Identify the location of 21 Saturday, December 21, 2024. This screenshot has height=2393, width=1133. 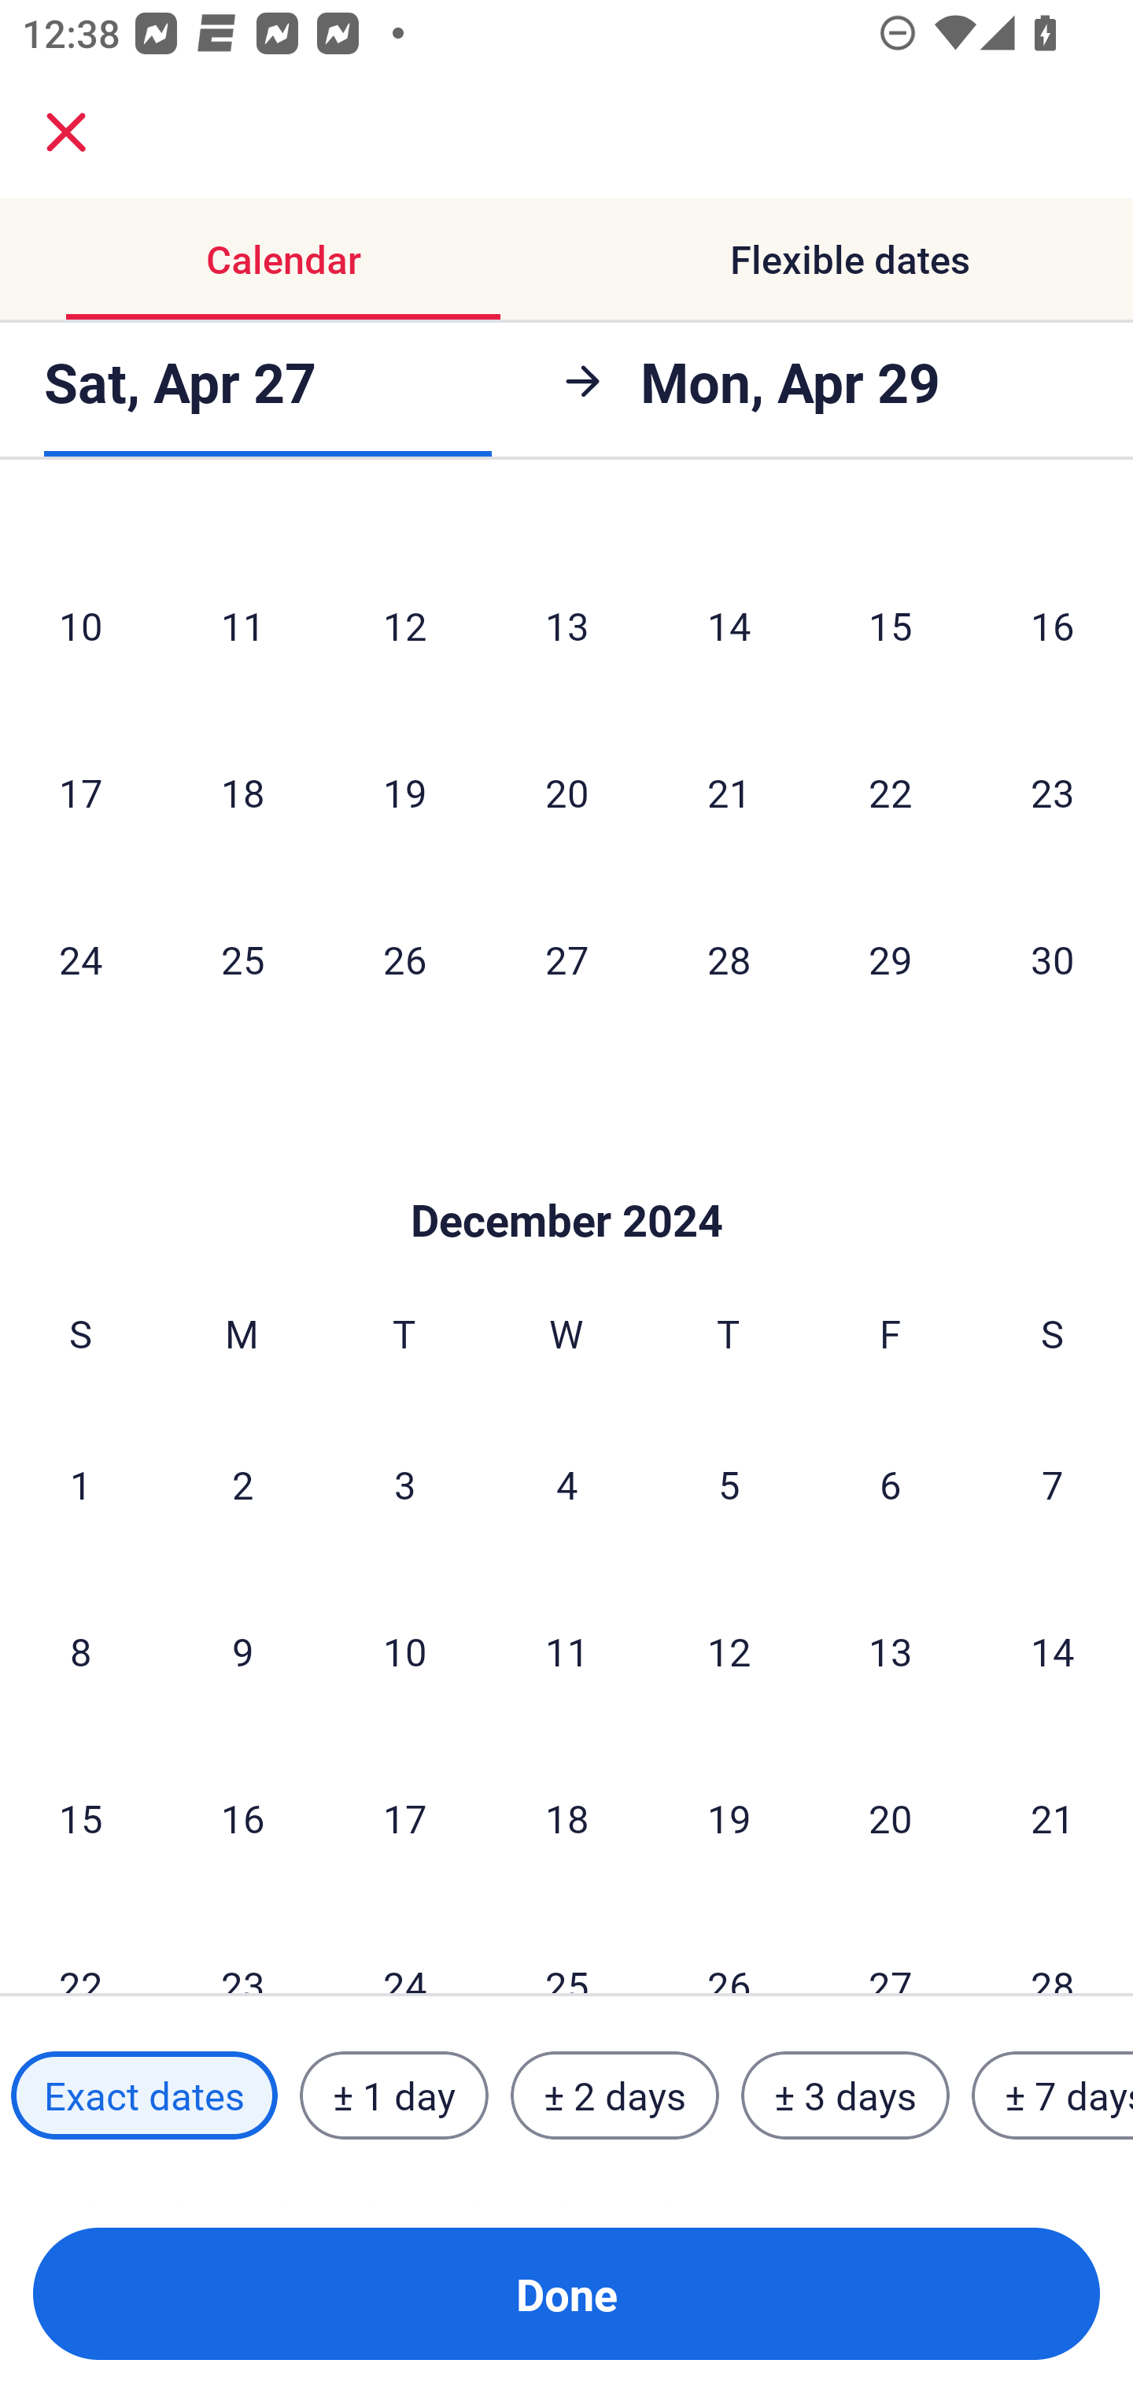
(1053, 1817).